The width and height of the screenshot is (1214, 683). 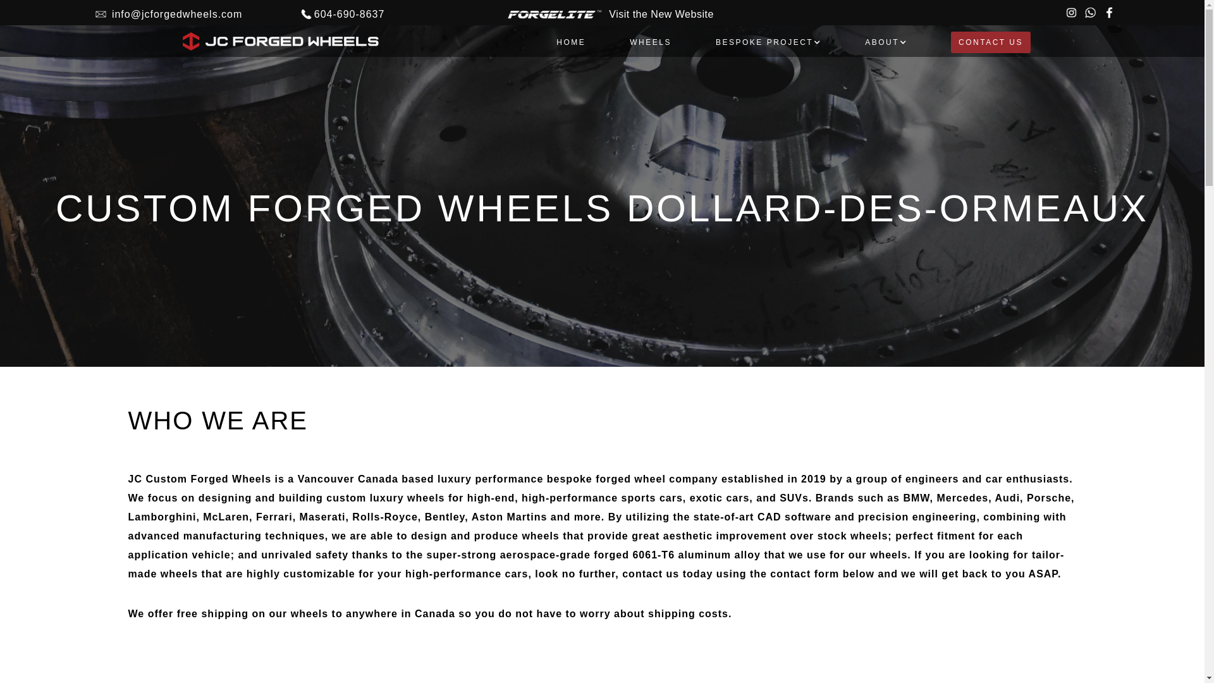 What do you see at coordinates (570, 40) in the screenshot?
I see `HOME` at bounding box center [570, 40].